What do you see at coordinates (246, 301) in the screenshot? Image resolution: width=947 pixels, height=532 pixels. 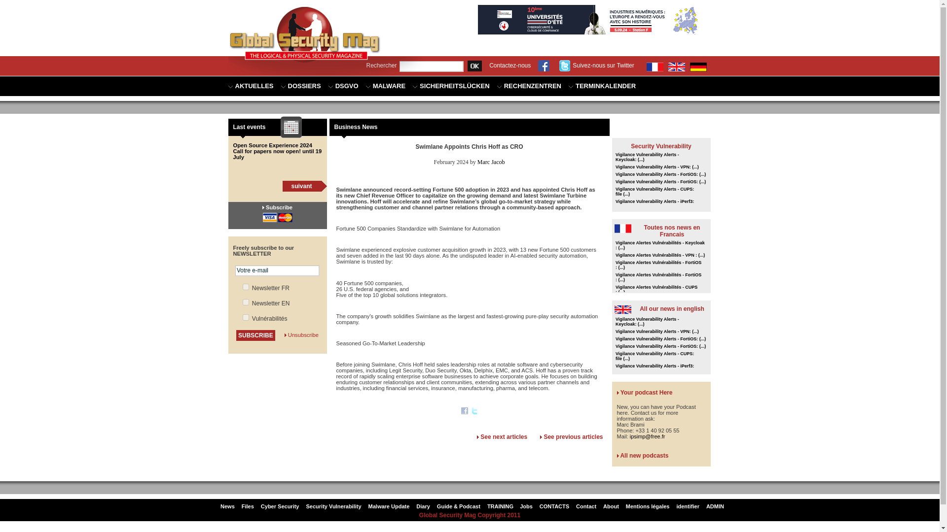 I see `signup` at bounding box center [246, 301].